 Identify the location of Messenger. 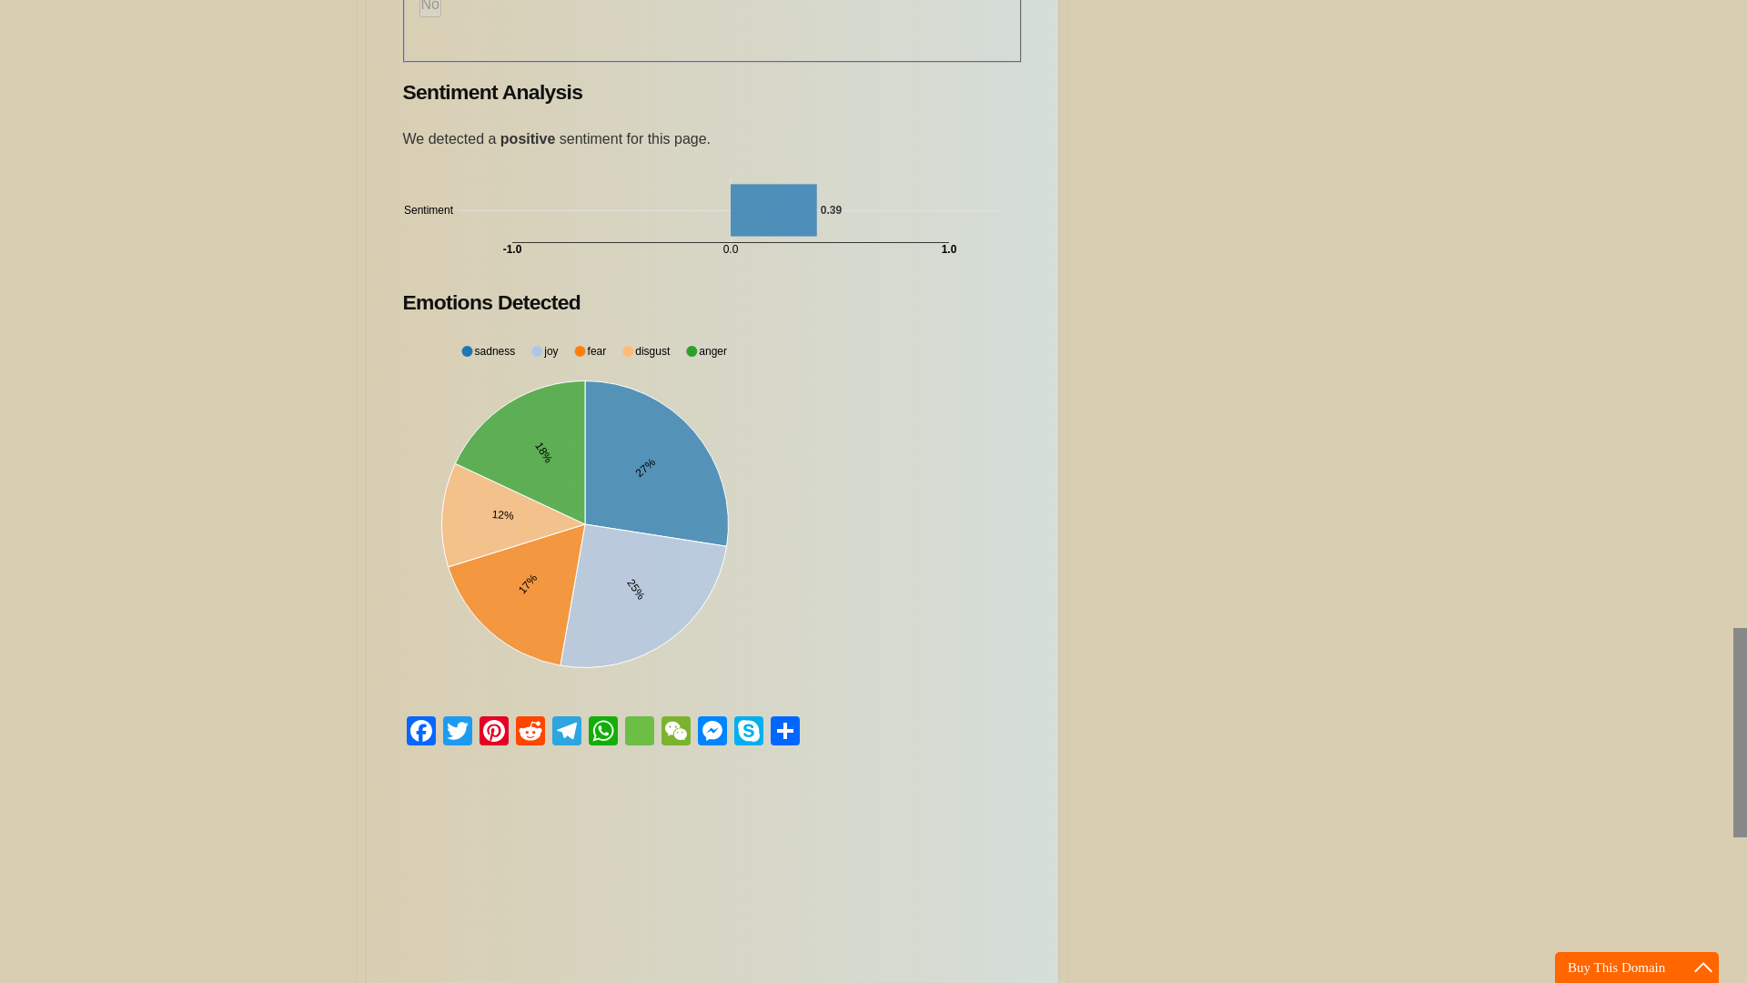
(712, 734).